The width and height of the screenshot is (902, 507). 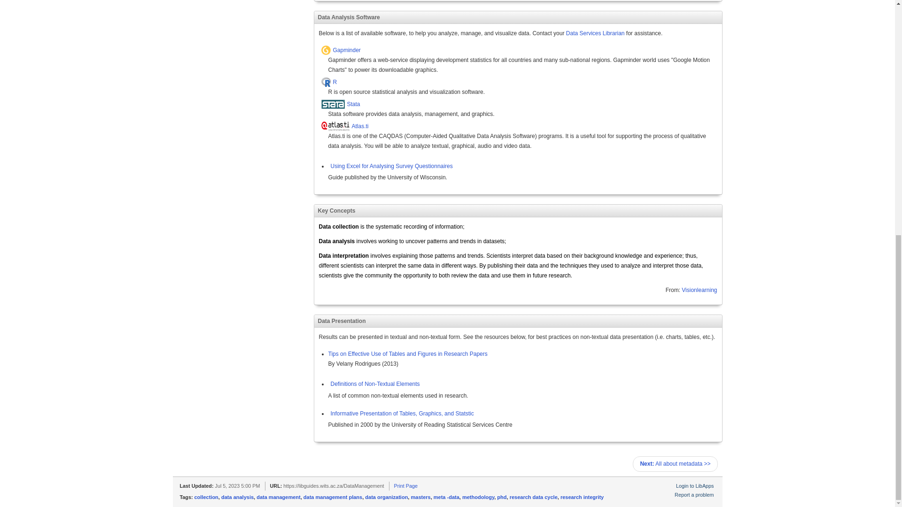 What do you see at coordinates (541, 105) in the screenshot?
I see `Stata` at bounding box center [541, 105].